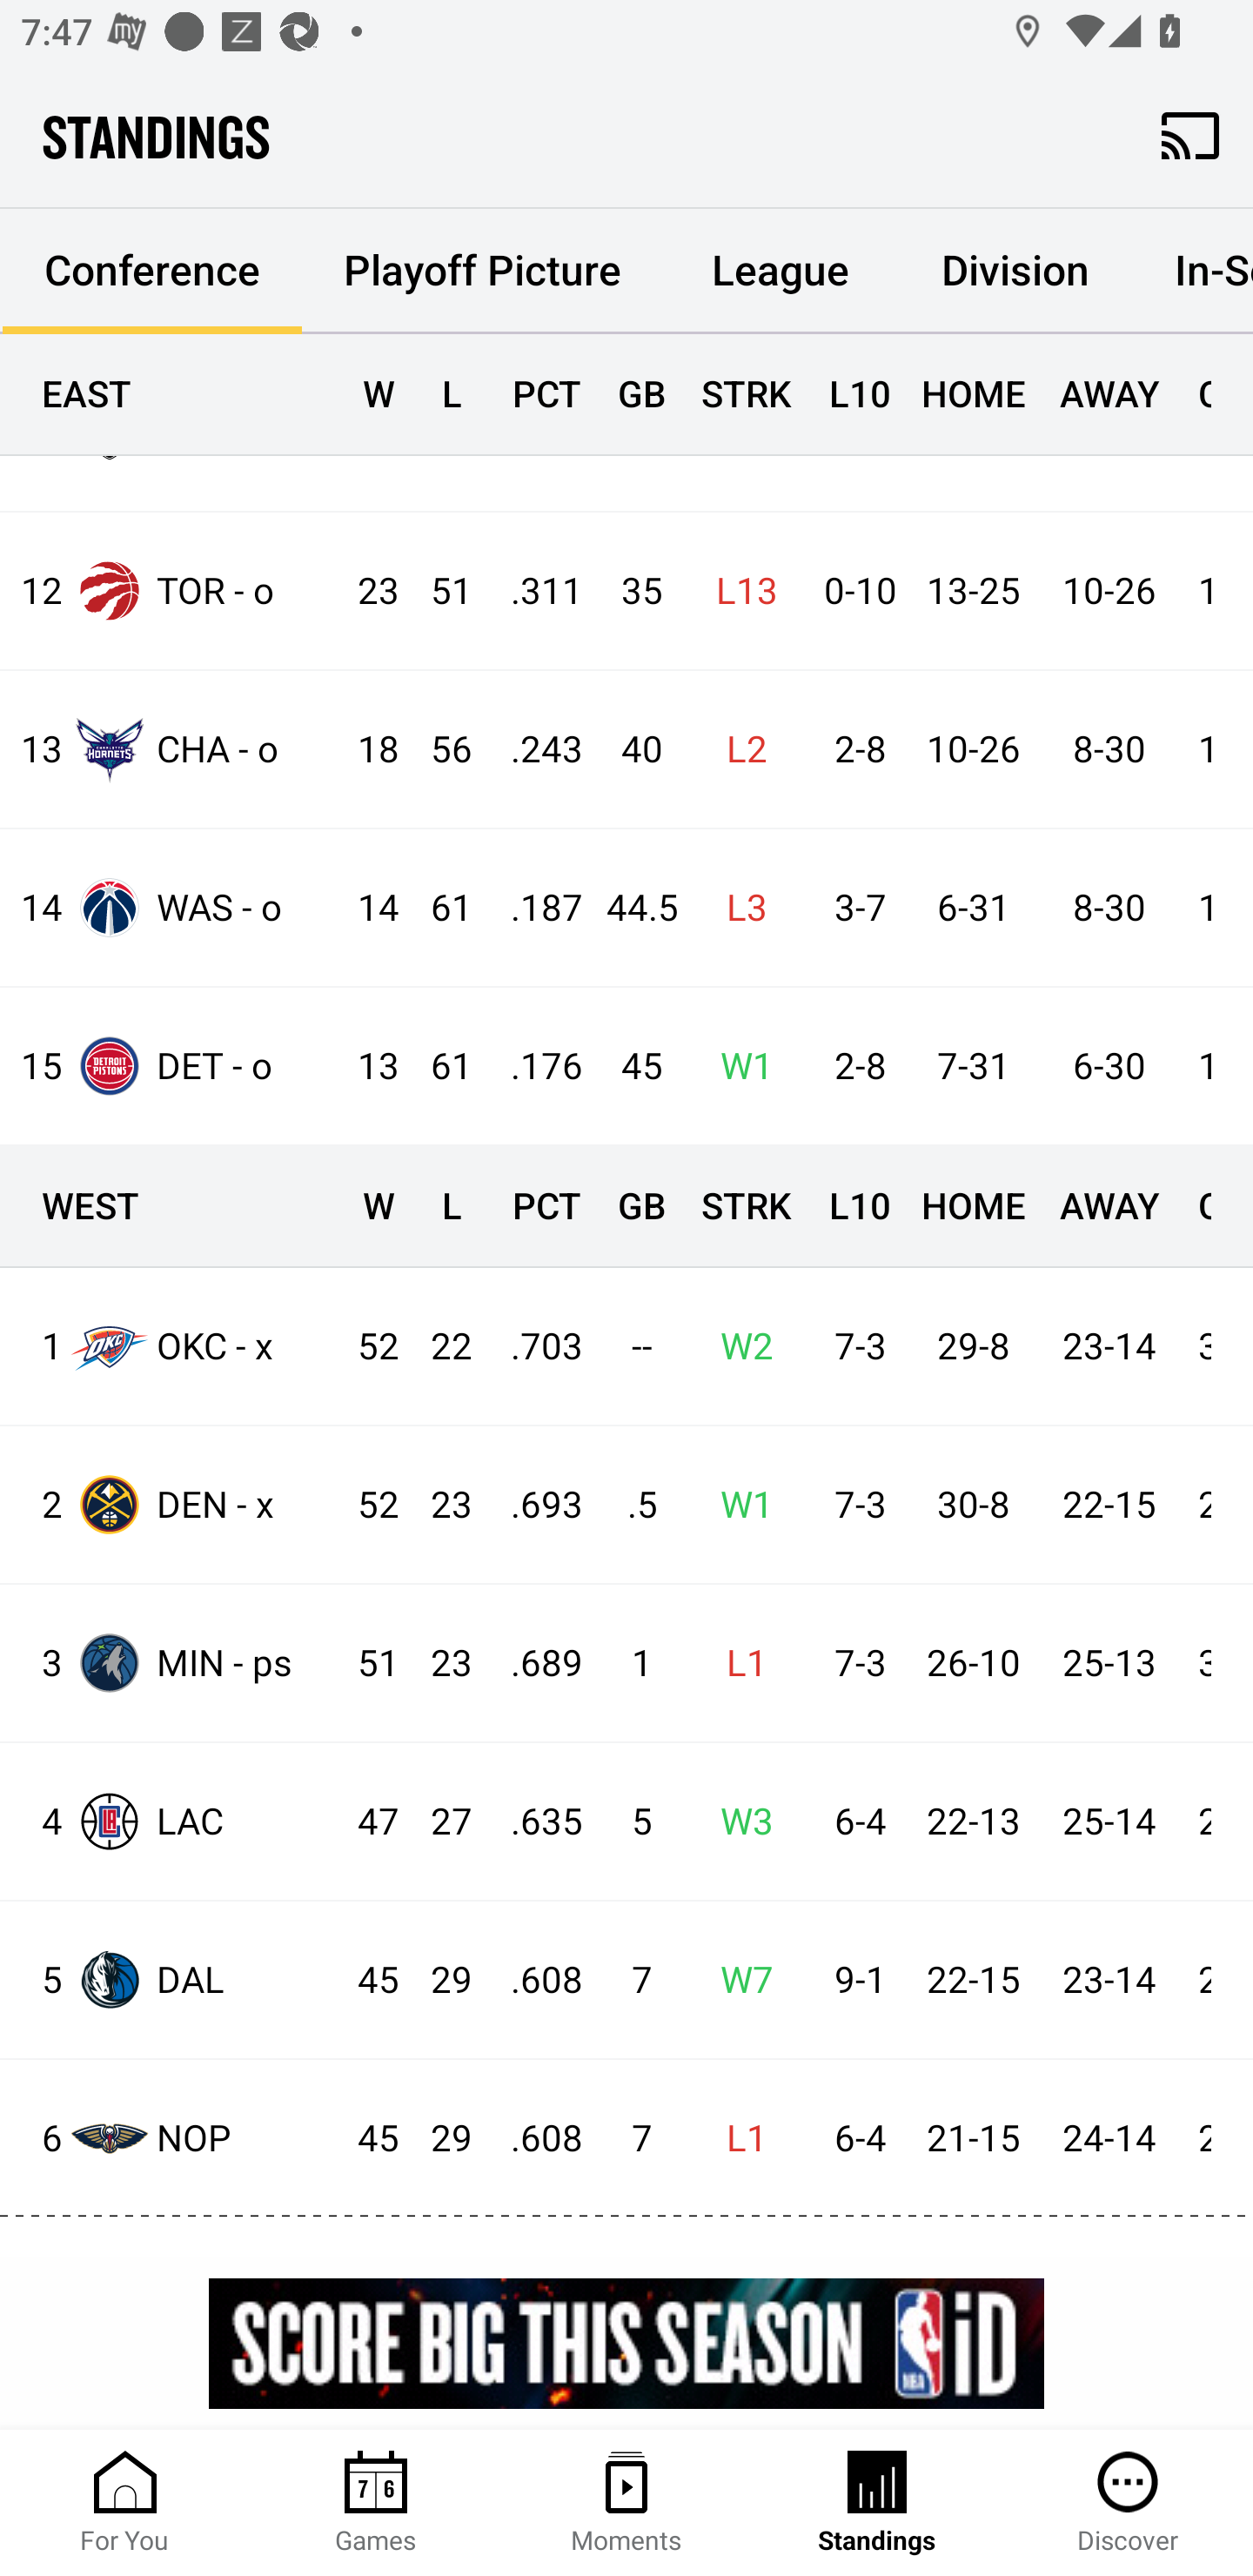  What do you see at coordinates (532, 1664) in the screenshot?
I see `.689` at bounding box center [532, 1664].